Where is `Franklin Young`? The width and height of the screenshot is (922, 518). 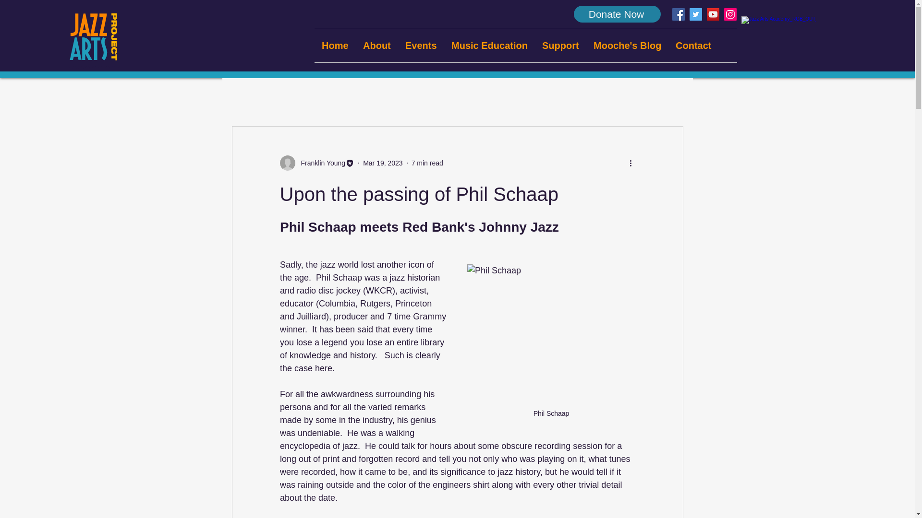
Franklin Young is located at coordinates (316, 163).